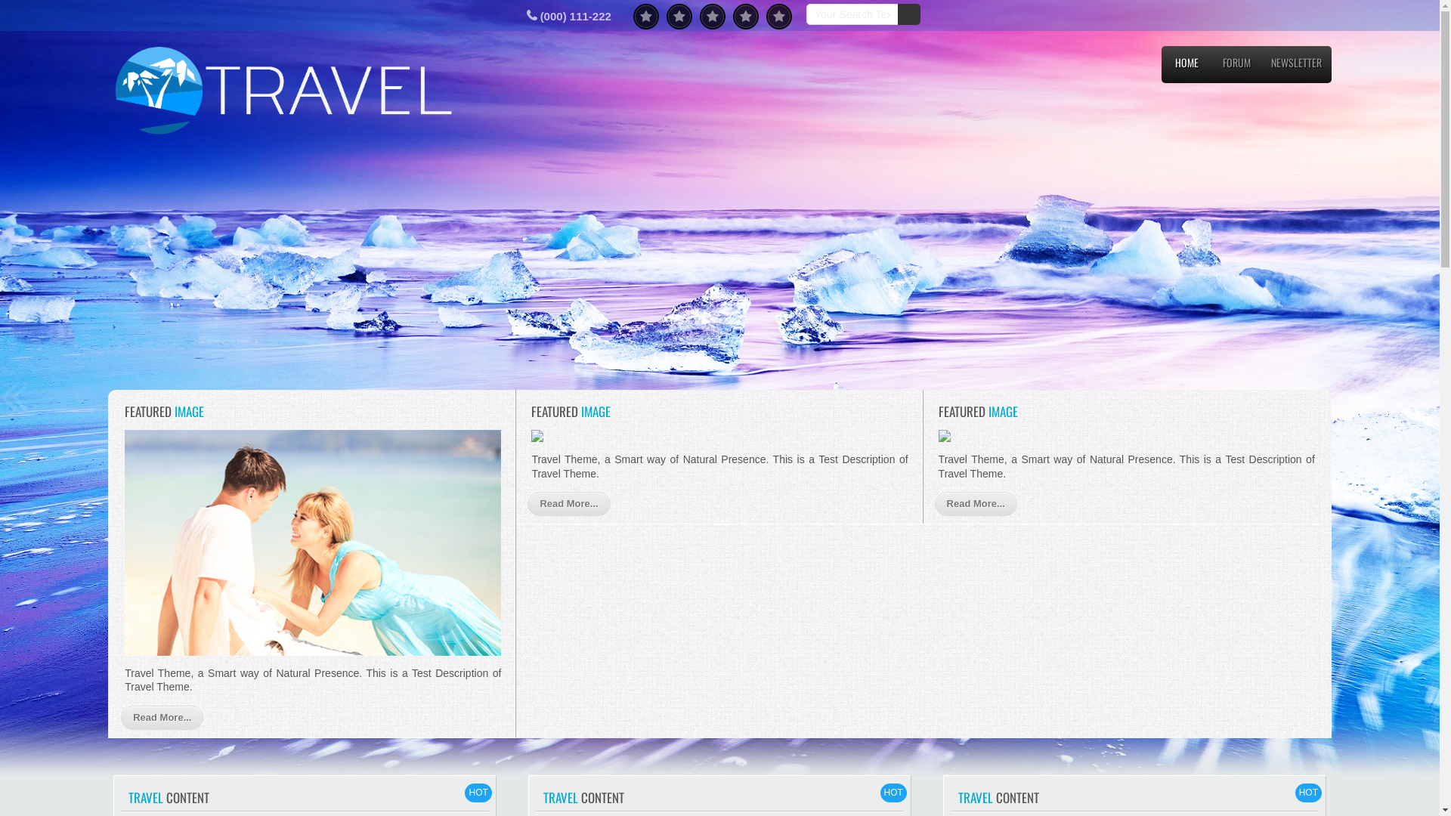 This screenshot has width=1451, height=816. What do you see at coordinates (1425, 397) in the screenshot?
I see `Next` at bounding box center [1425, 397].